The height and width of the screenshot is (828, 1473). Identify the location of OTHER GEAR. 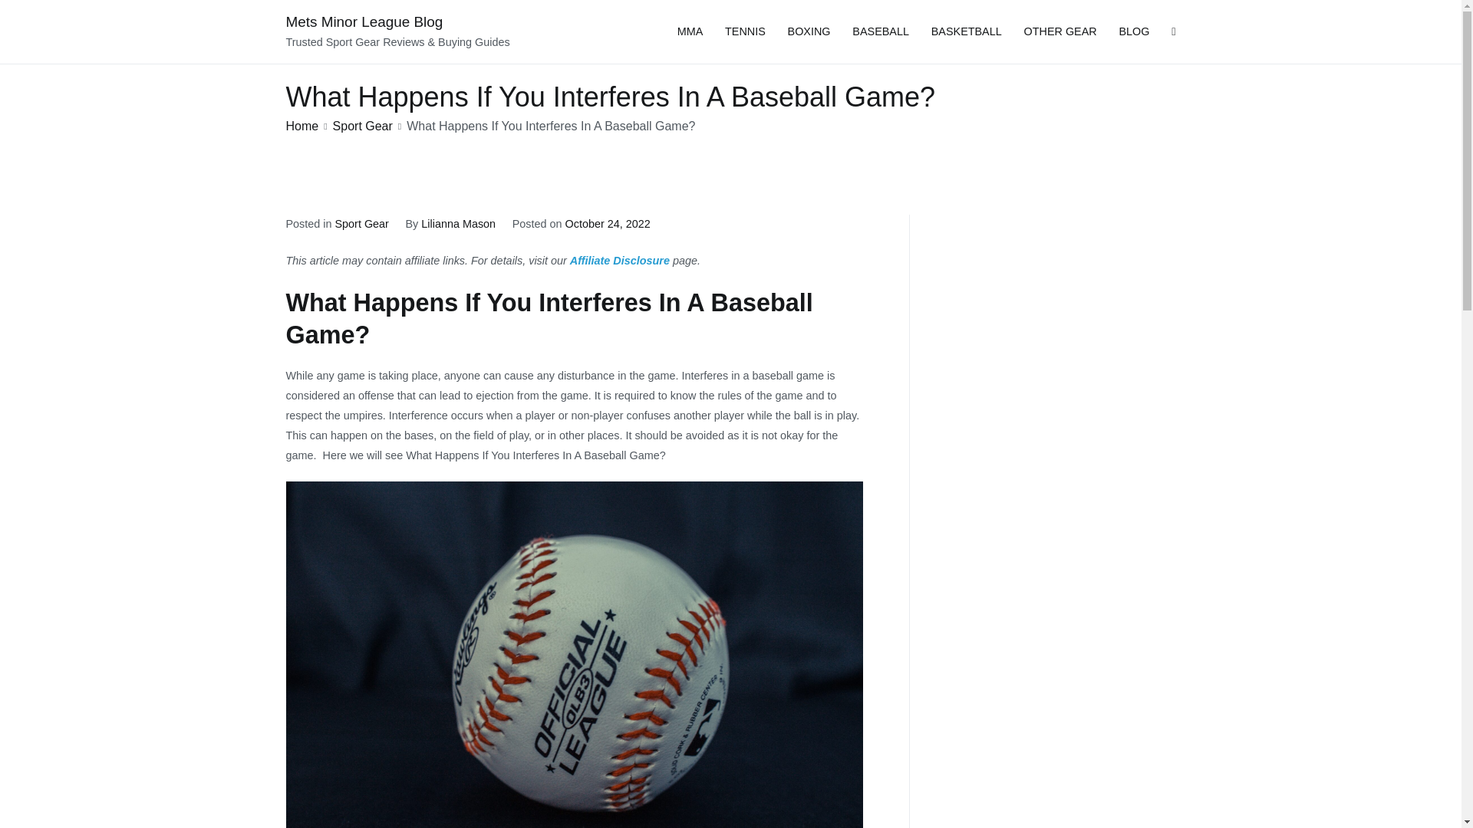
(1060, 32).